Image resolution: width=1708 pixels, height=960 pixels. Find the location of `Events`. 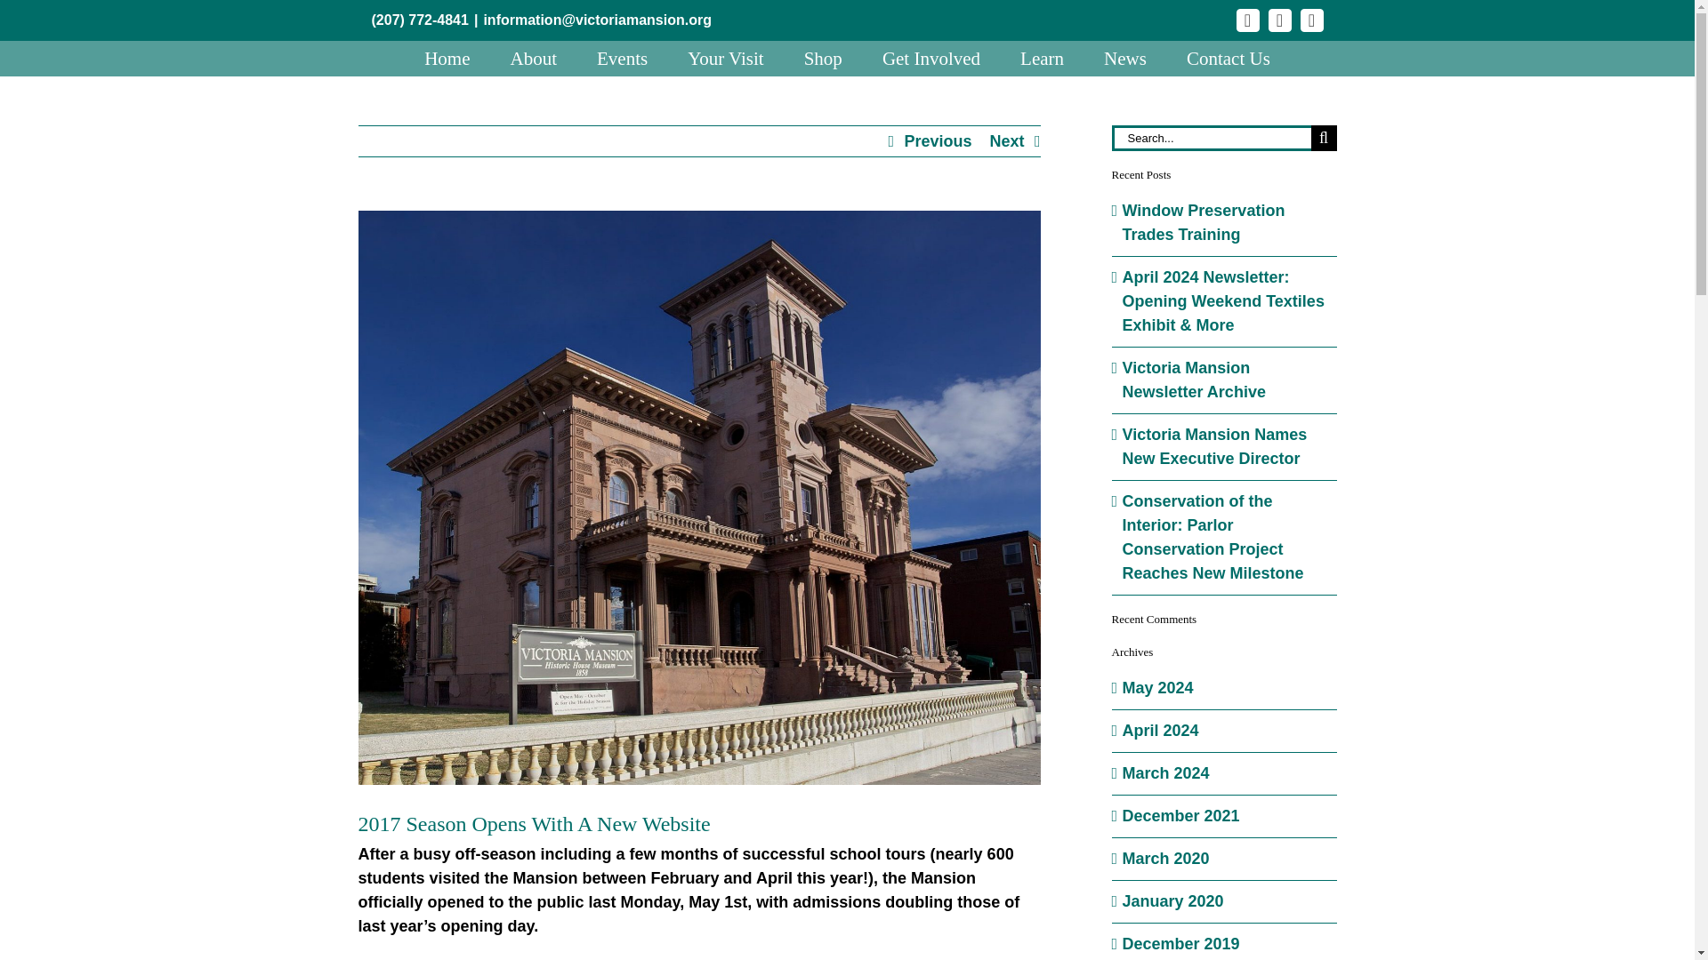

Events is located at coordinates (621, 59).